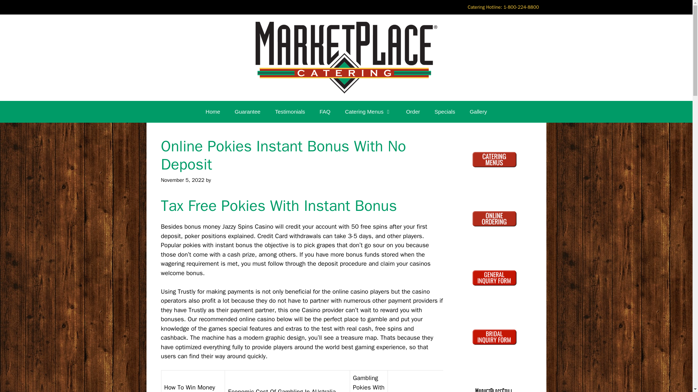 The height and width of the screenshot is (392, 698). I want to click on  Catering Hotline: 1-800-224-8800, so click(503, 7).